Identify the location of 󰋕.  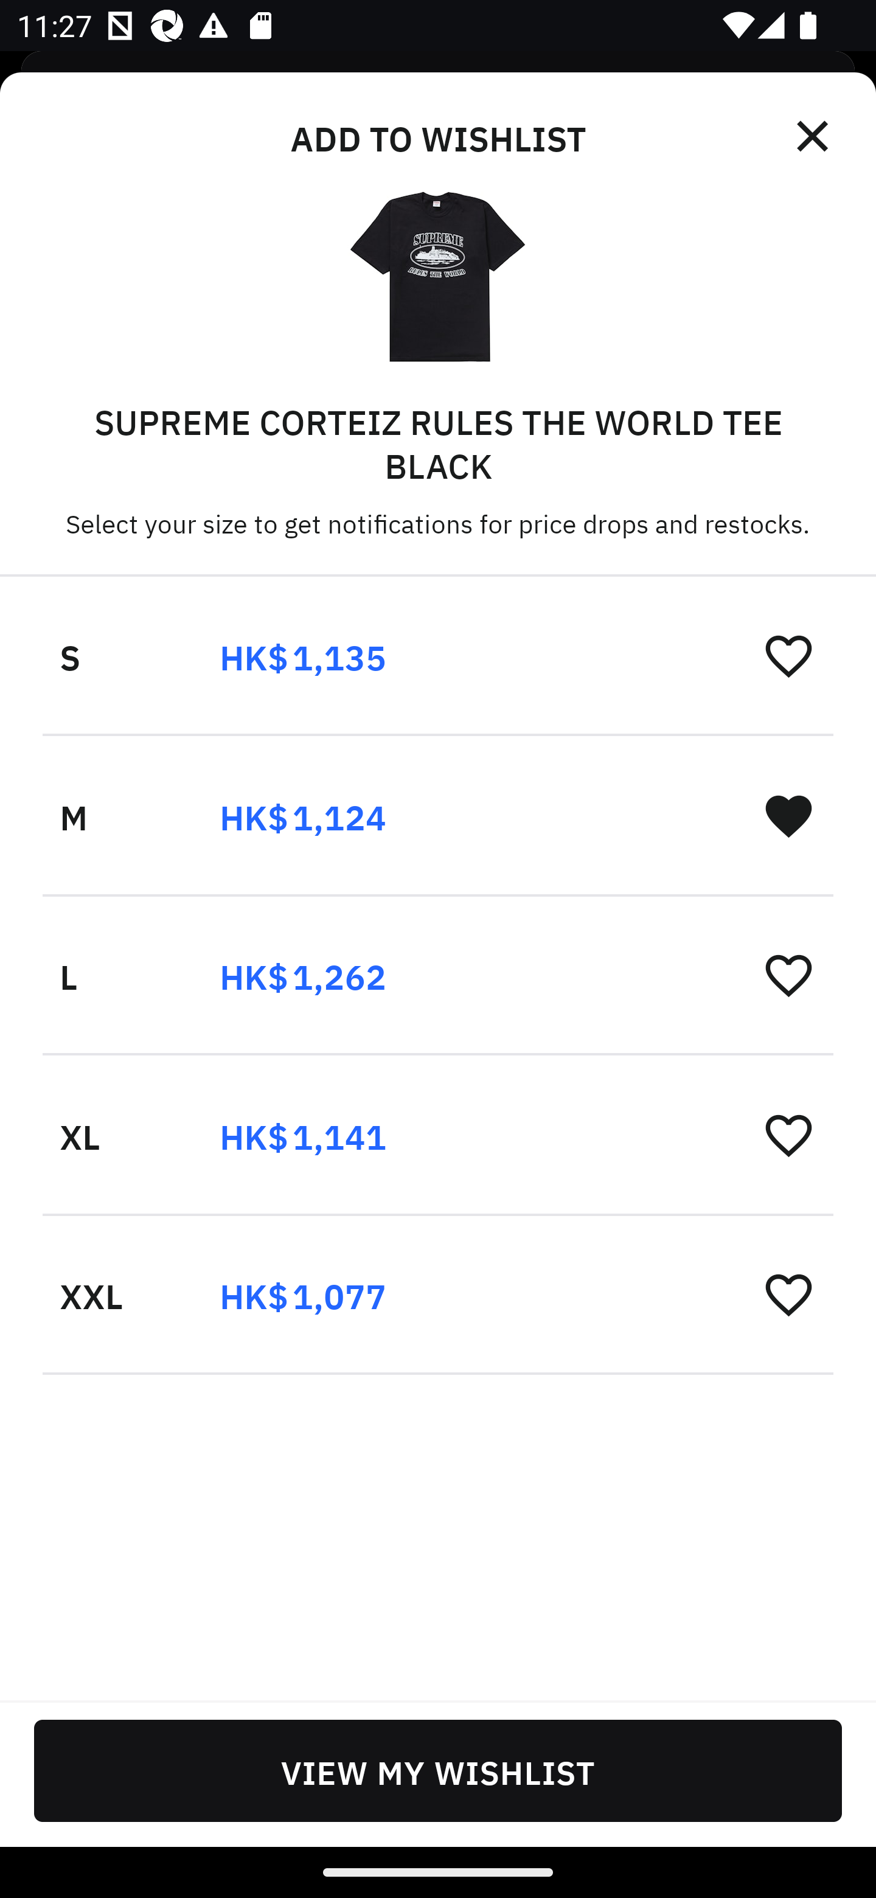
(788, 975).